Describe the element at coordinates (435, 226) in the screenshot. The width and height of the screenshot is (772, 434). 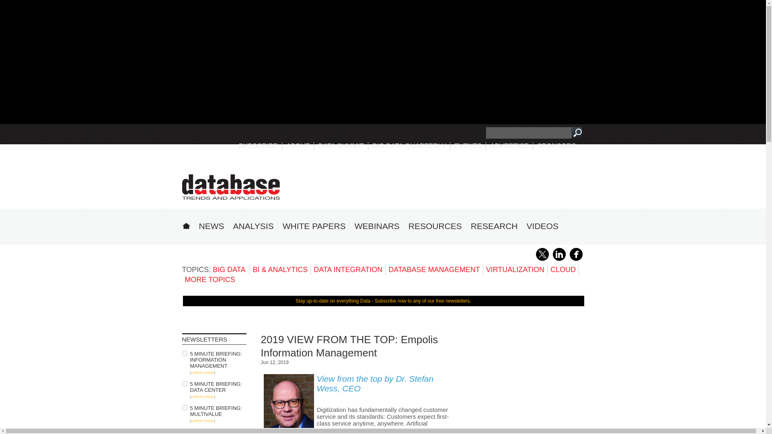
I see `RESOURCES` at that location.